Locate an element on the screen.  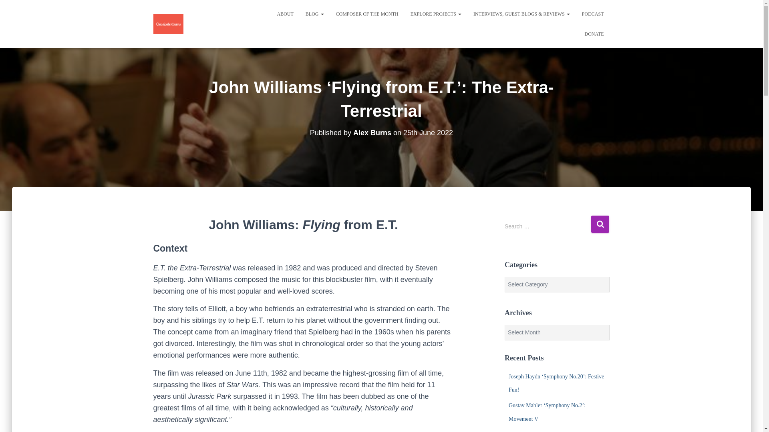
Blog is located at coordinates (315, 14).